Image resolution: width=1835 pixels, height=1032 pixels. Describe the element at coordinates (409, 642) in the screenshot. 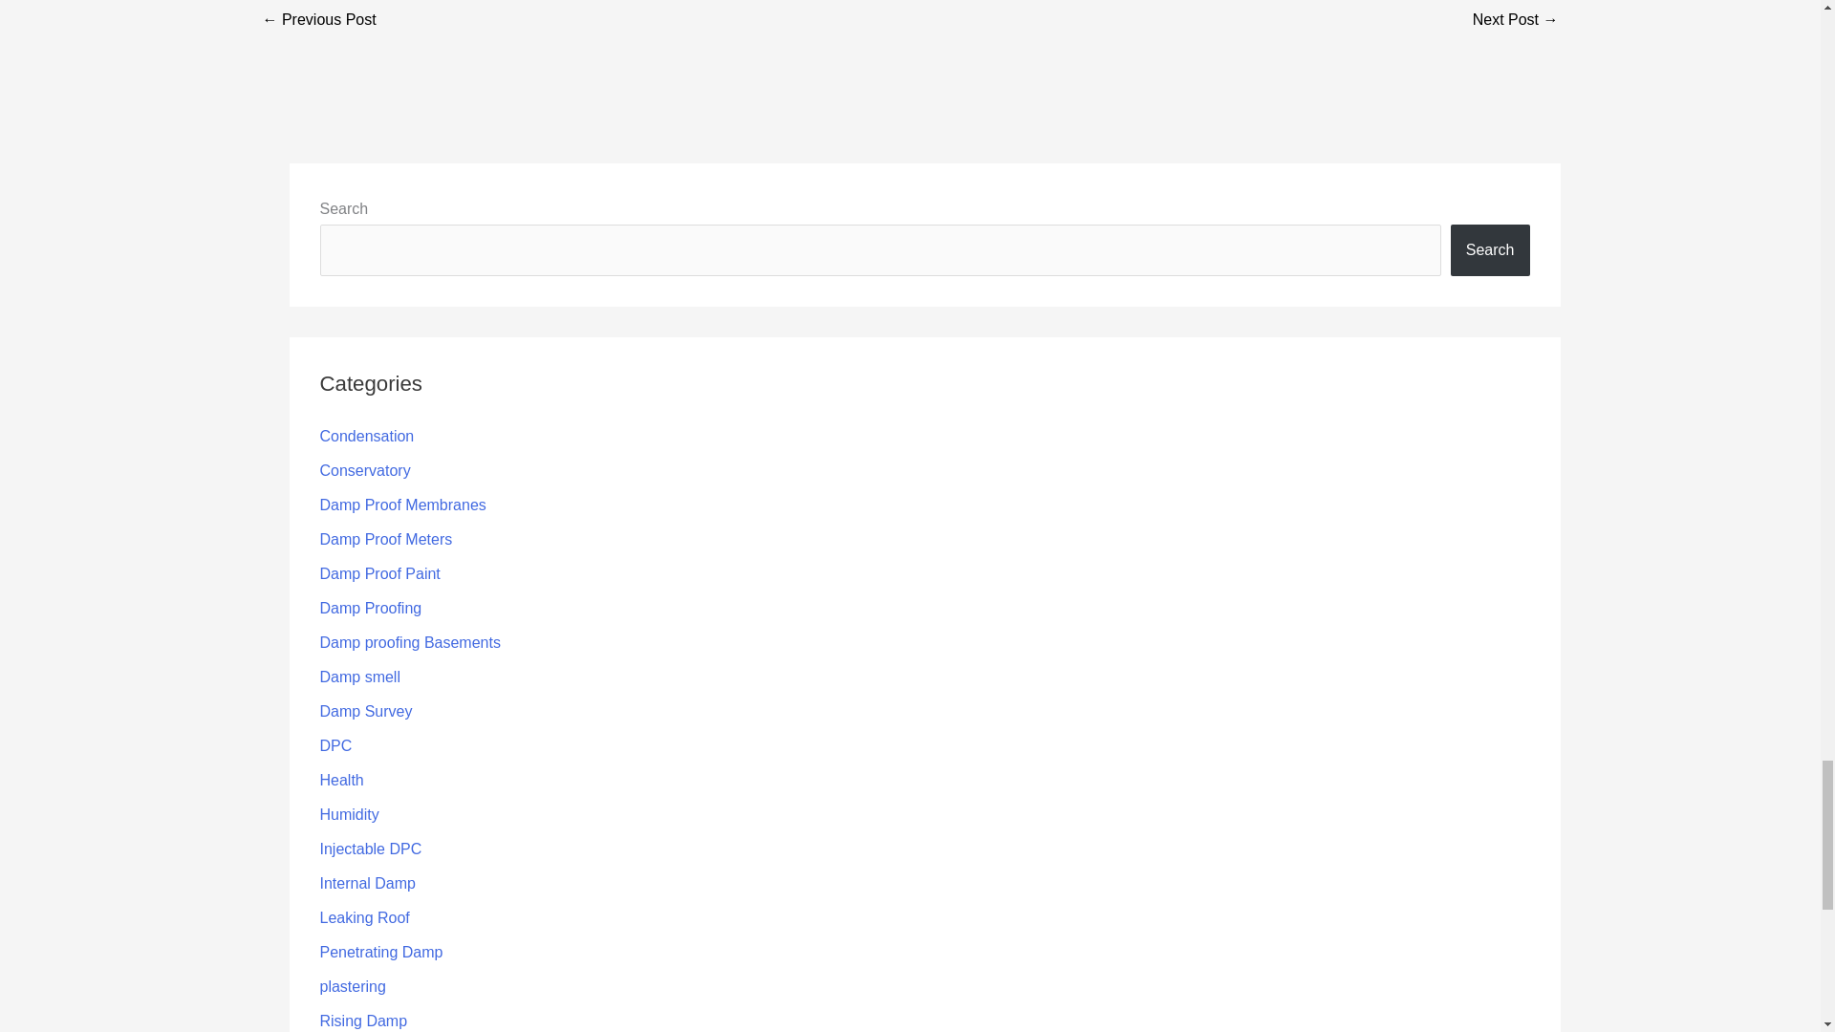

I see `Damp proofing Basements` at that location.